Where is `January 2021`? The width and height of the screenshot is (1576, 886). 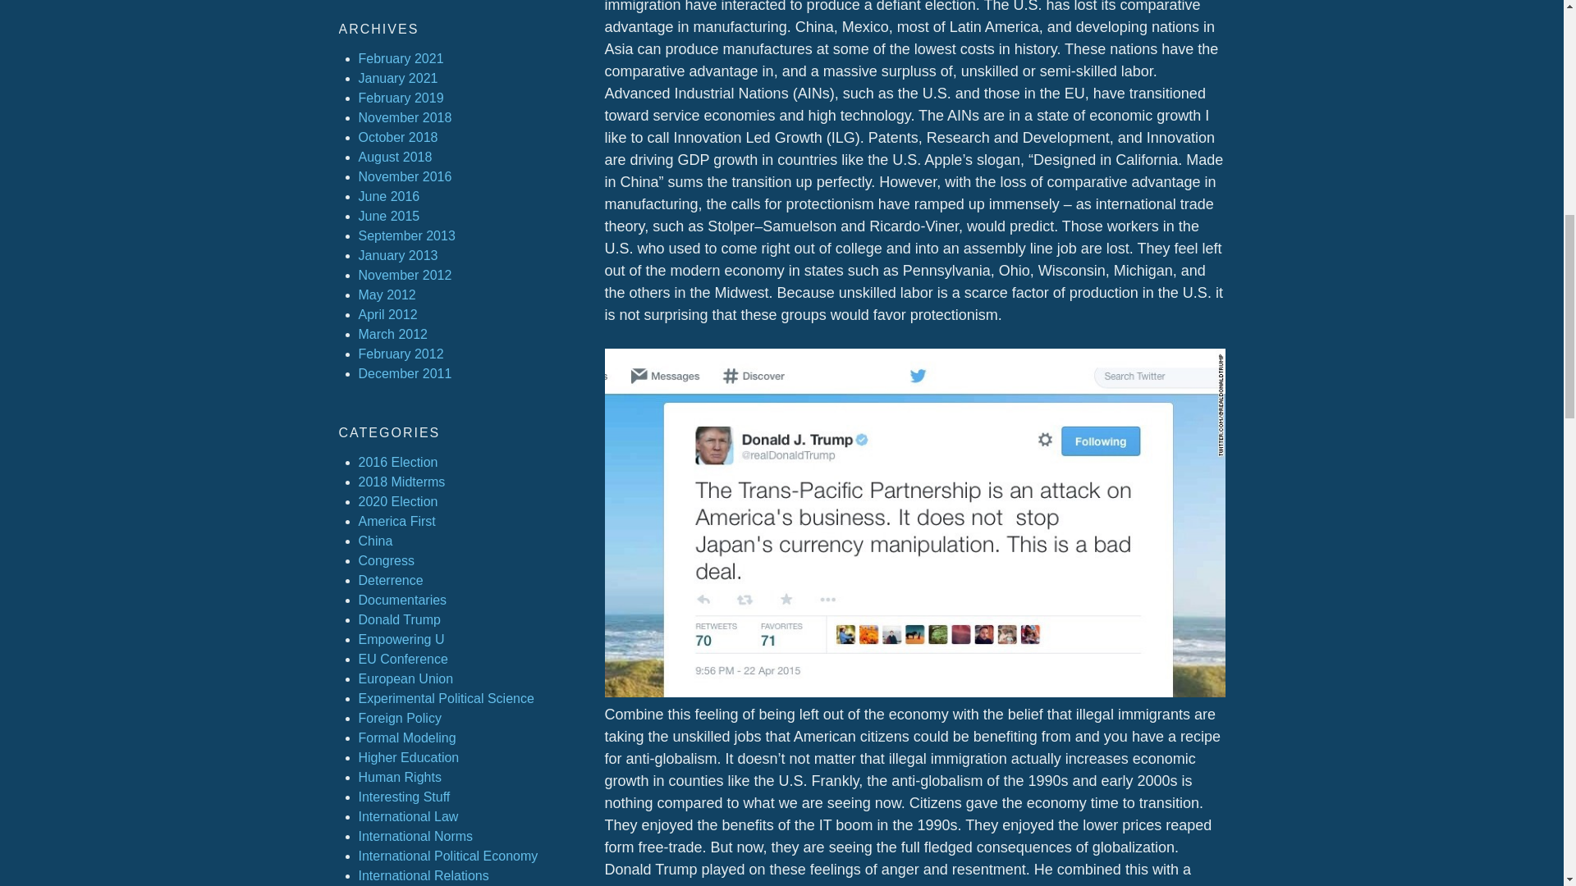 January 2021 is located at coordinates (397, 78).